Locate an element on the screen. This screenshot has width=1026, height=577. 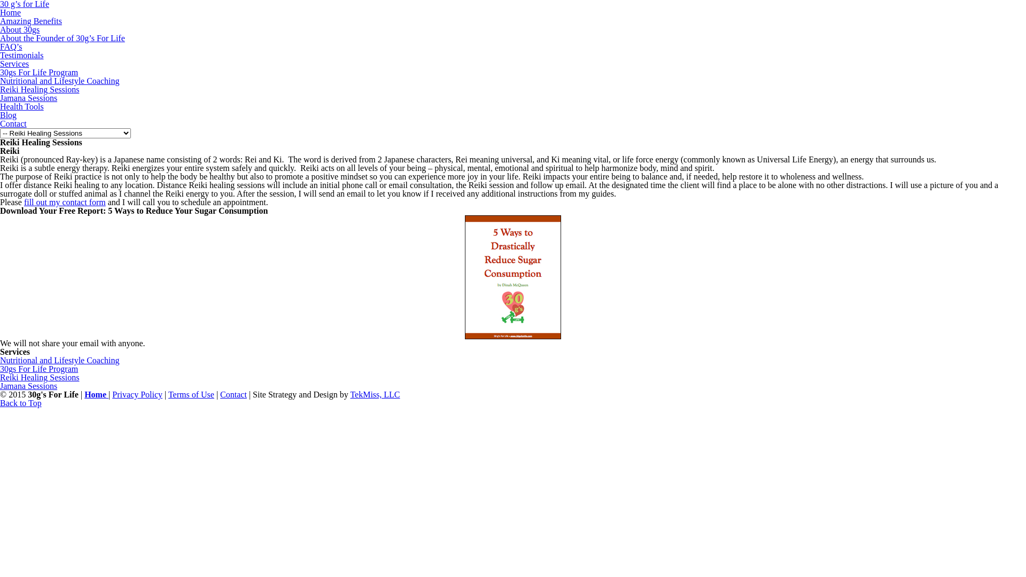
30gs For Life Program is located at coordinates (39, 369).